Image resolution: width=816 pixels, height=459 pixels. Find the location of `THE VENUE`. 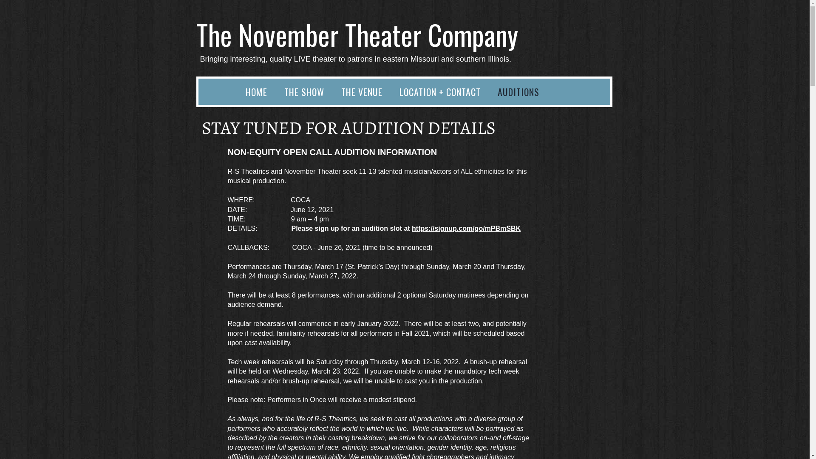

THE VENUE is located at coordinates (361, 92).